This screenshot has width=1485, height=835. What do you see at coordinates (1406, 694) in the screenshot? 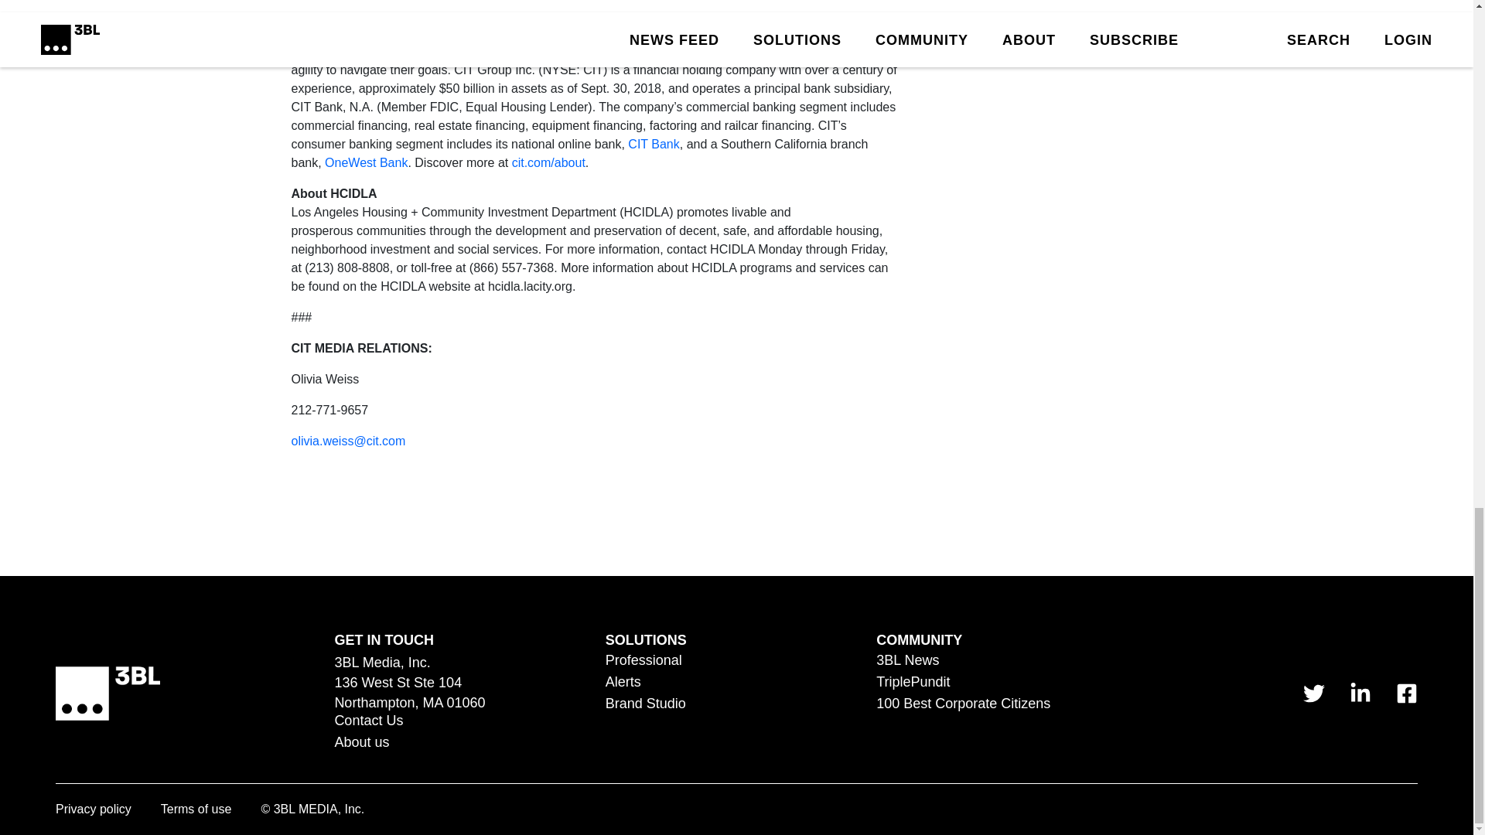
I see `link to 3 B L Media's Facebook` at bounding box center [1406, 694].